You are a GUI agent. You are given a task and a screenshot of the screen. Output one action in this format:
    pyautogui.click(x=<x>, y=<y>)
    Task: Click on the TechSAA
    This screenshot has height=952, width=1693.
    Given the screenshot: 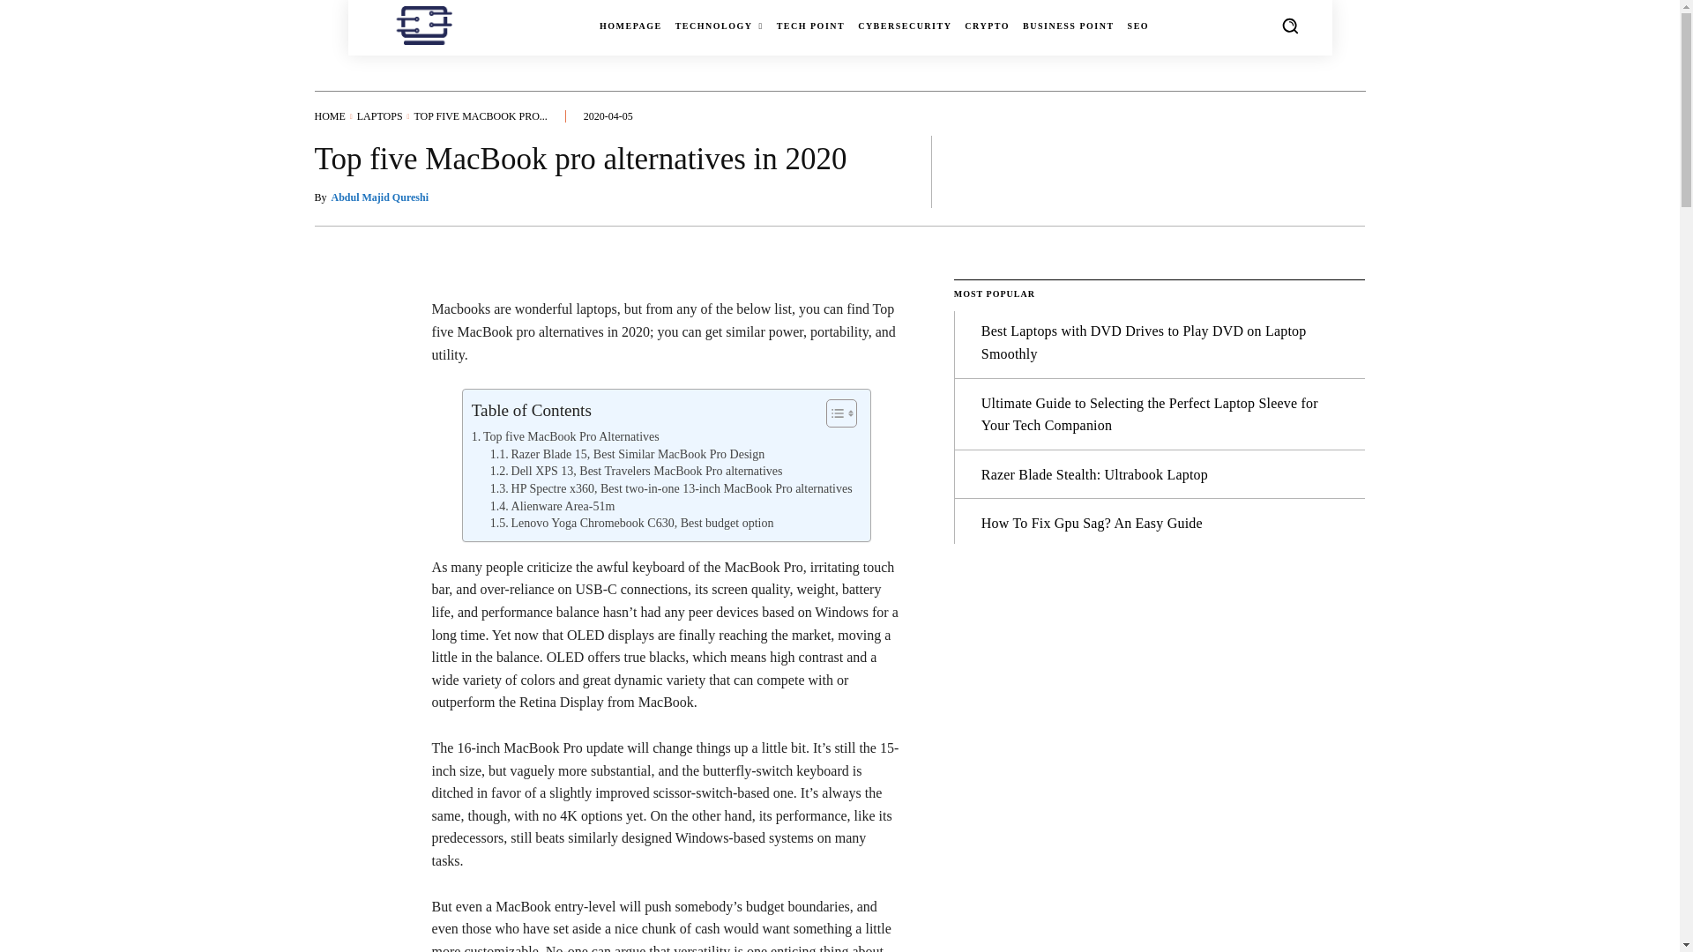 What is the action you would take?
    pyautogui.click(x=427, y=25)
    